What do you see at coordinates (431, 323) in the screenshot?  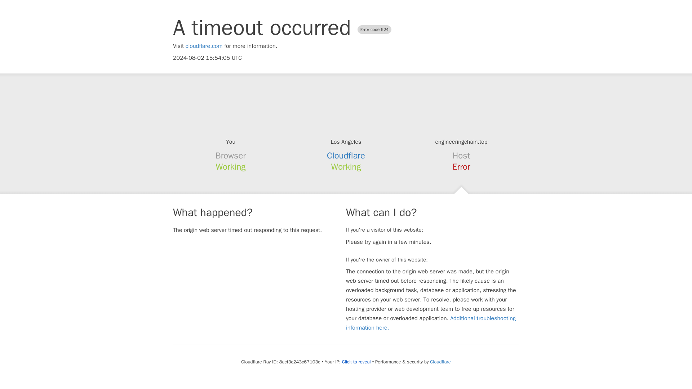 I see `Additional troubleshooting information here.` at bounding box center [431, 323].